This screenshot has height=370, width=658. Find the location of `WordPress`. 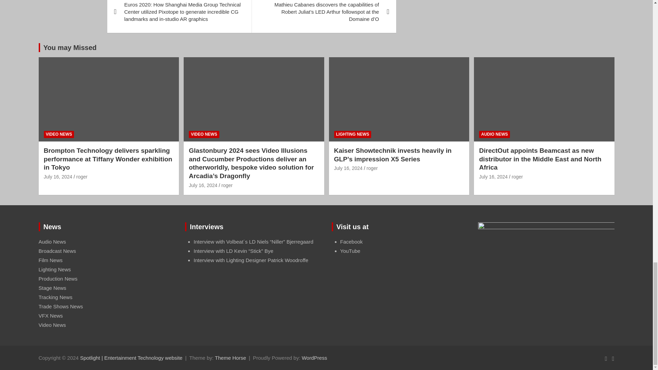

WordPress is located at coordinates (314, 358).